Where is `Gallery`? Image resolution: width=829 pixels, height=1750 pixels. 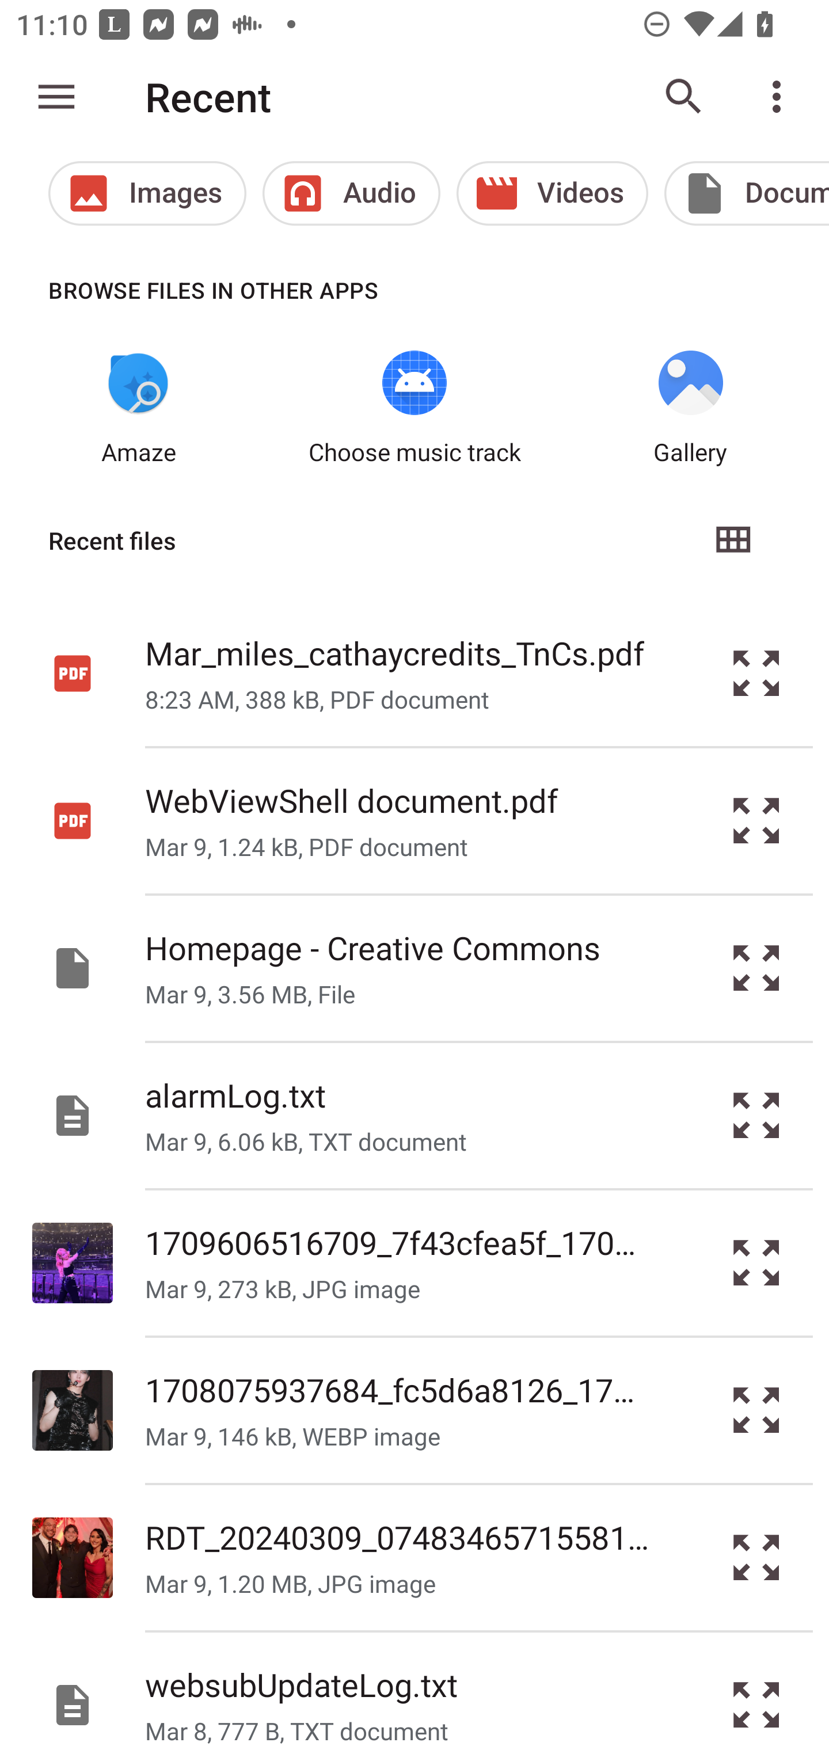 Gallery is located at coordinates (691, 408).